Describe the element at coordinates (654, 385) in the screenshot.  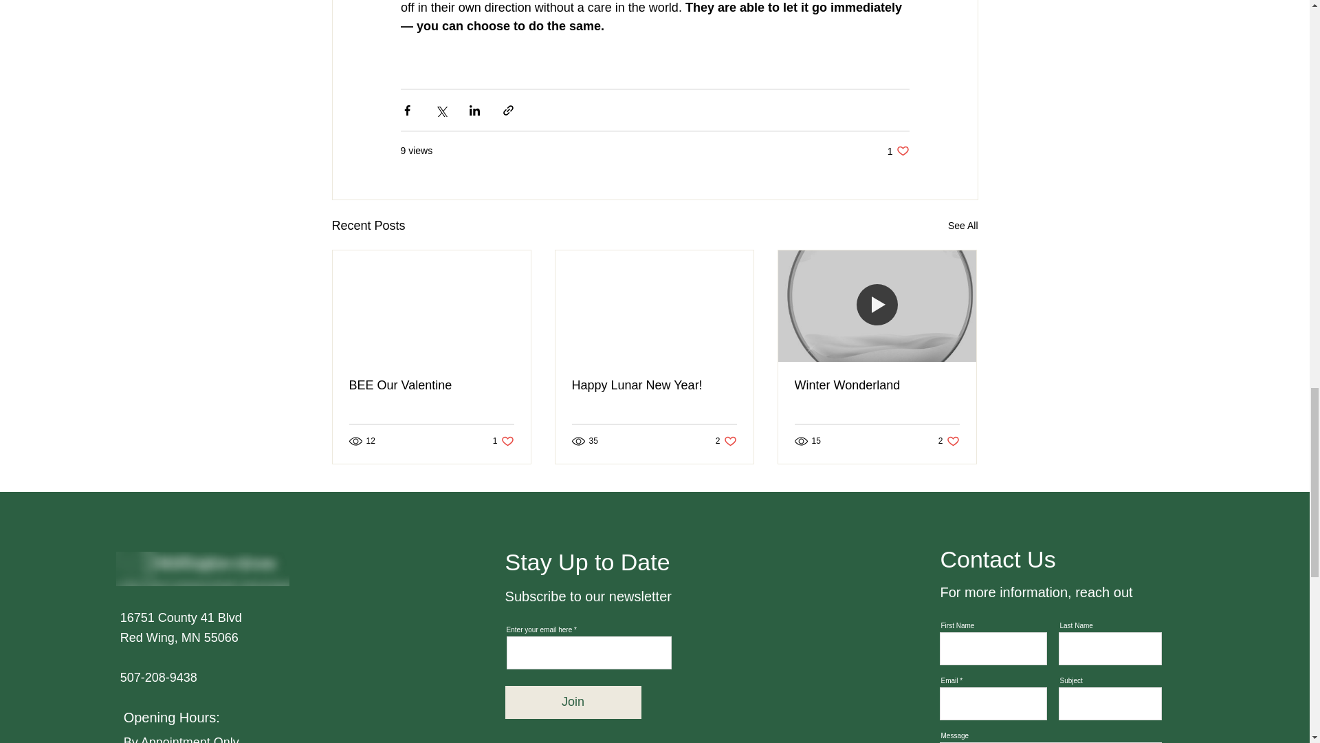
I see `Happy Lunar New Year!` at that location.